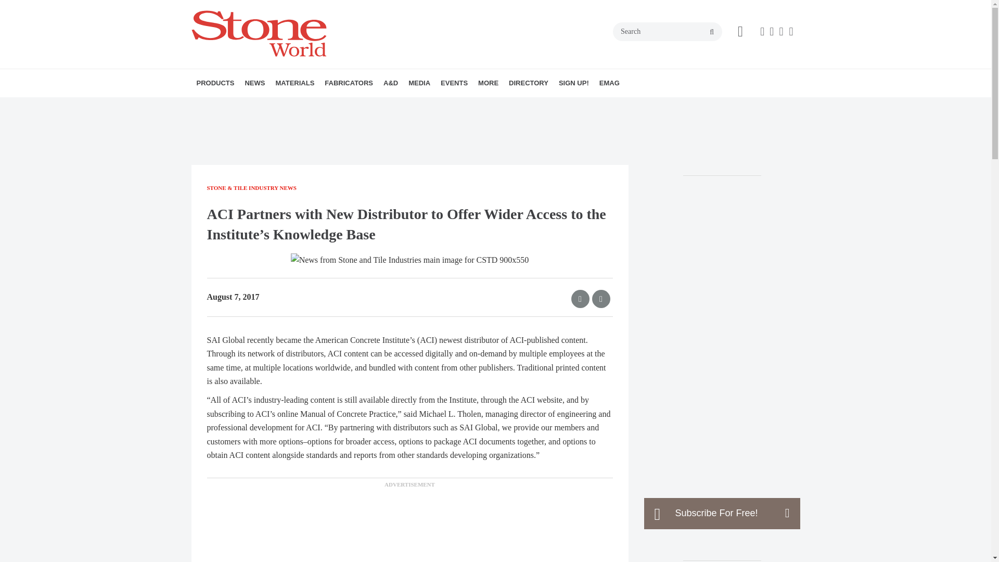 The width and height of the screenshot is (999, 562). I want to click on PODCASTS, so click(473, 106).